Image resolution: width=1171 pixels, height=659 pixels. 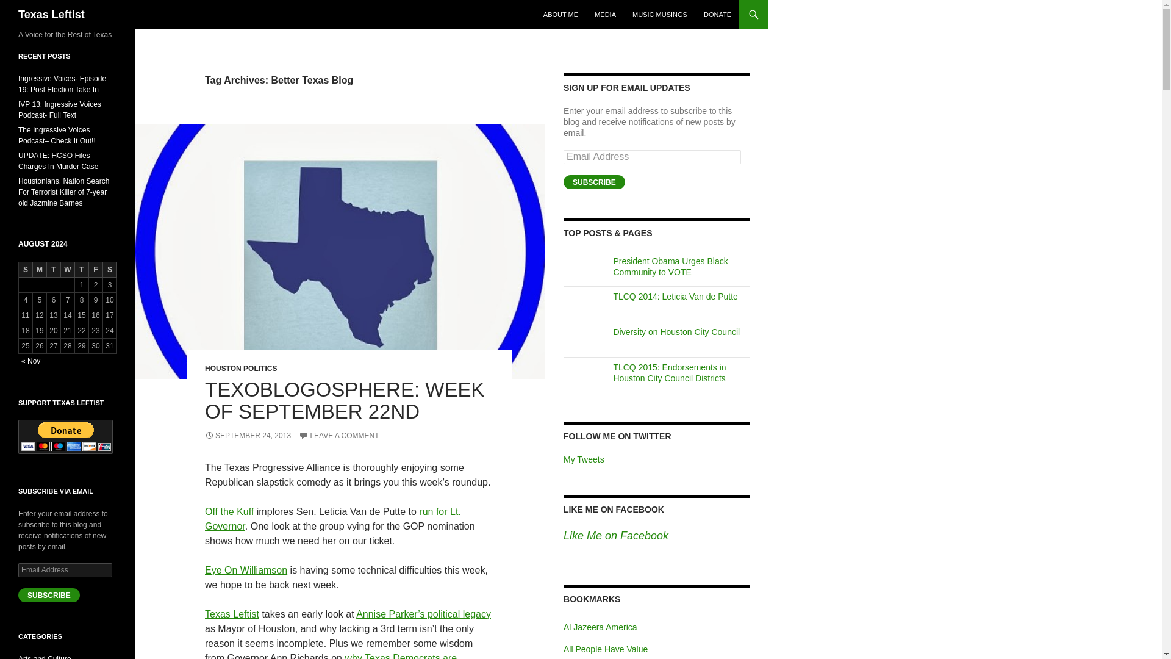 I want to click on SEPTEMBER 24, 2013, so click(x=248, y=436).